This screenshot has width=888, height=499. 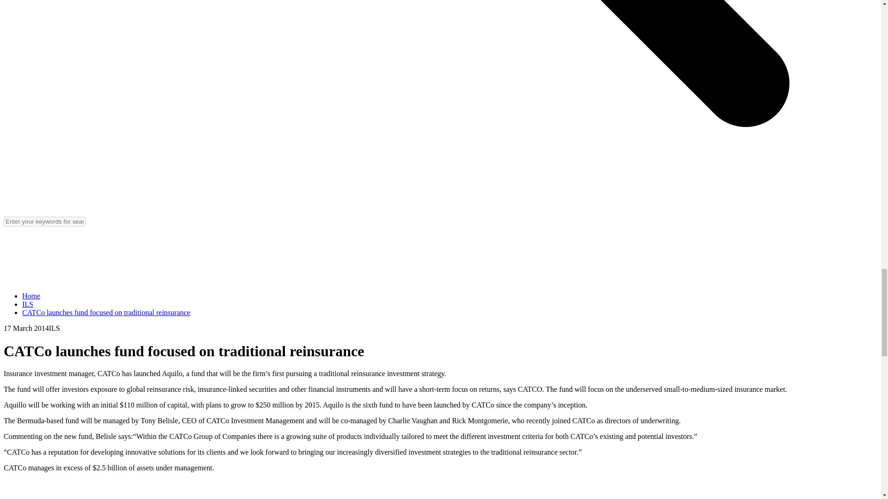 What do you see at coordinates (28, 304) in the screenshot?
I see `ILS` at bounding box center [28, 304].